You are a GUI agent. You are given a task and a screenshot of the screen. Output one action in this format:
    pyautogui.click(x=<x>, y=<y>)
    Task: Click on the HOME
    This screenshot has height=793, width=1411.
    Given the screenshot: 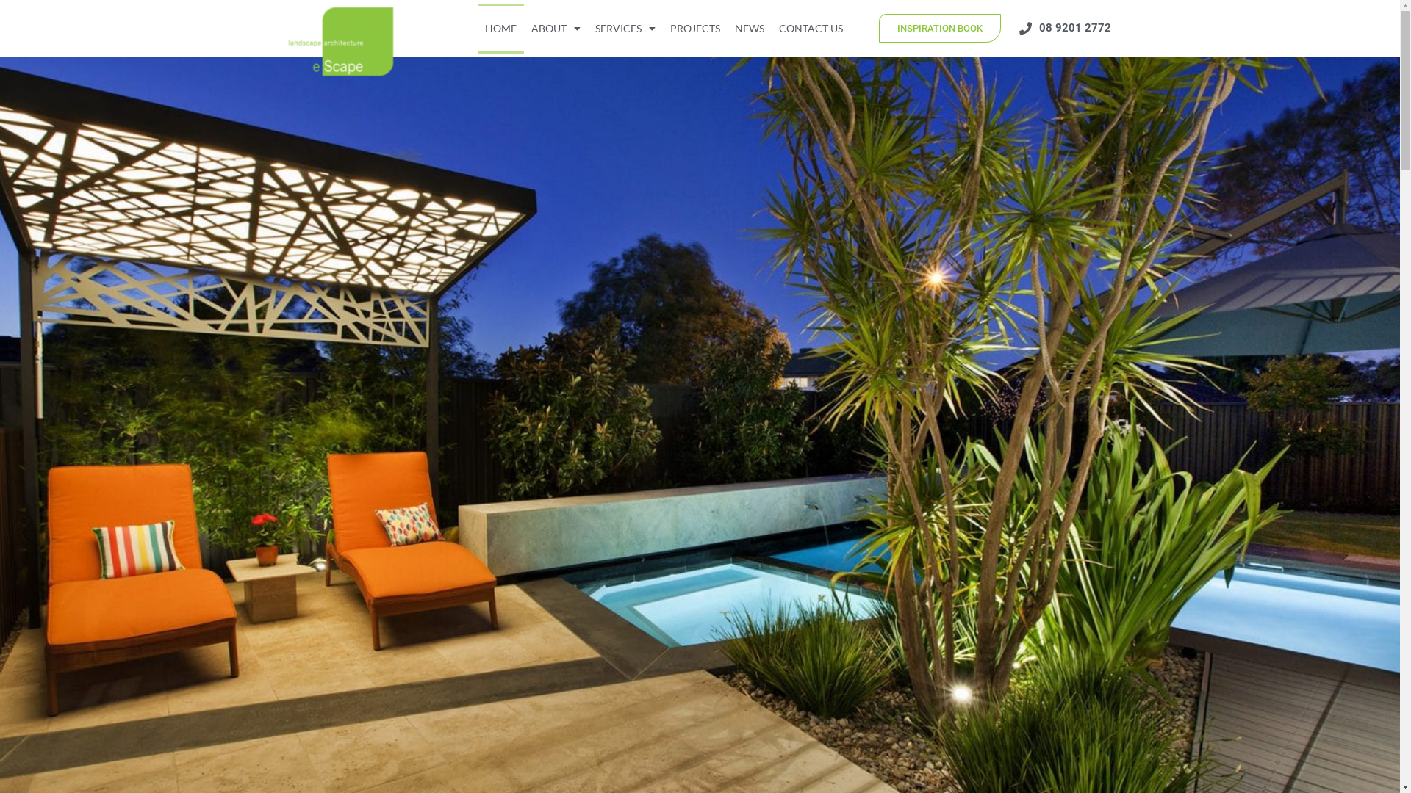 What is the action you would take?
    pyautogui.click(x=501, y=29)
    